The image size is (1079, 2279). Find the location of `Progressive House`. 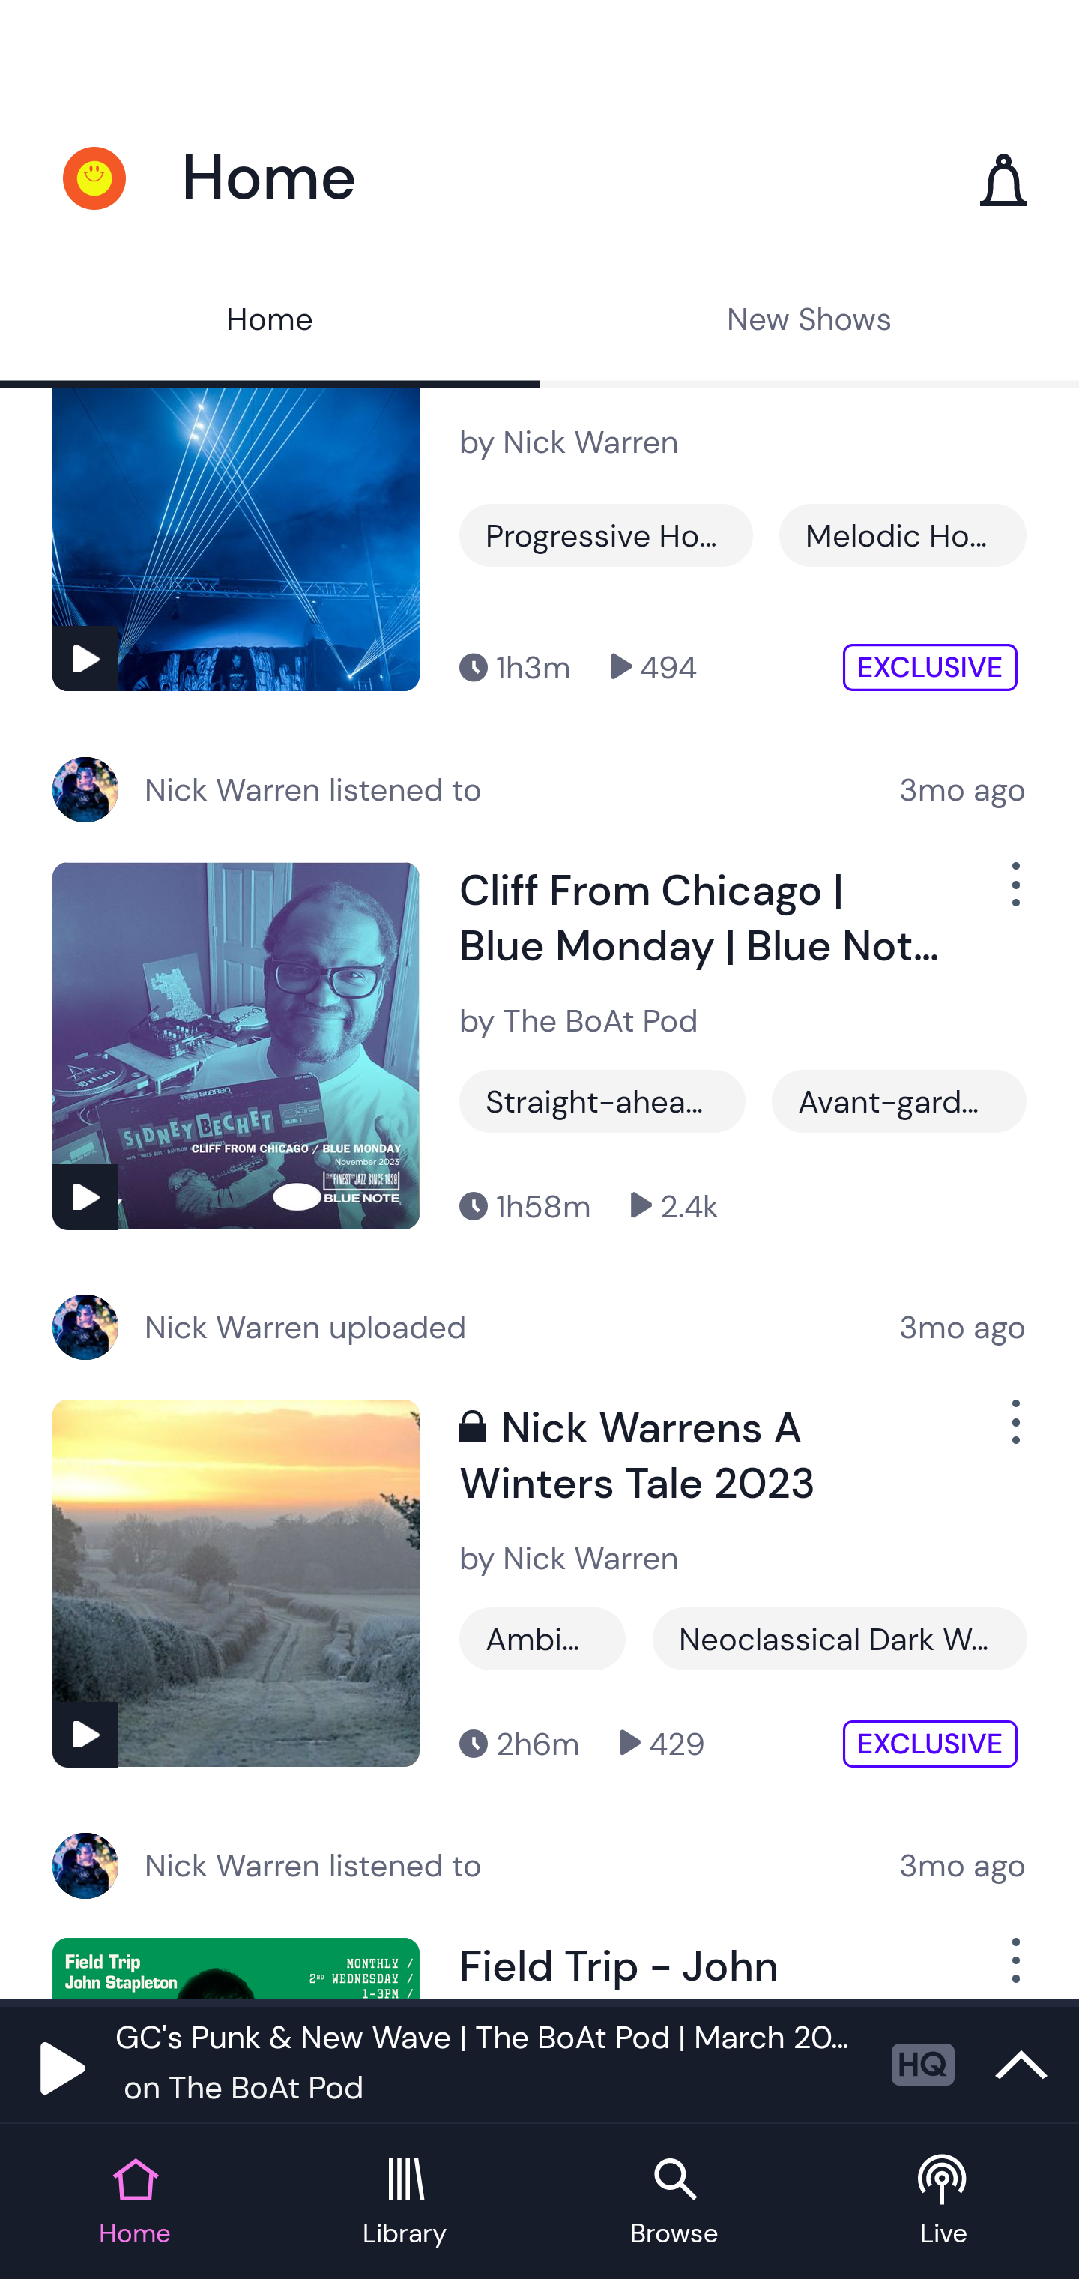

Progressive House is located at coordinates (606, 535).